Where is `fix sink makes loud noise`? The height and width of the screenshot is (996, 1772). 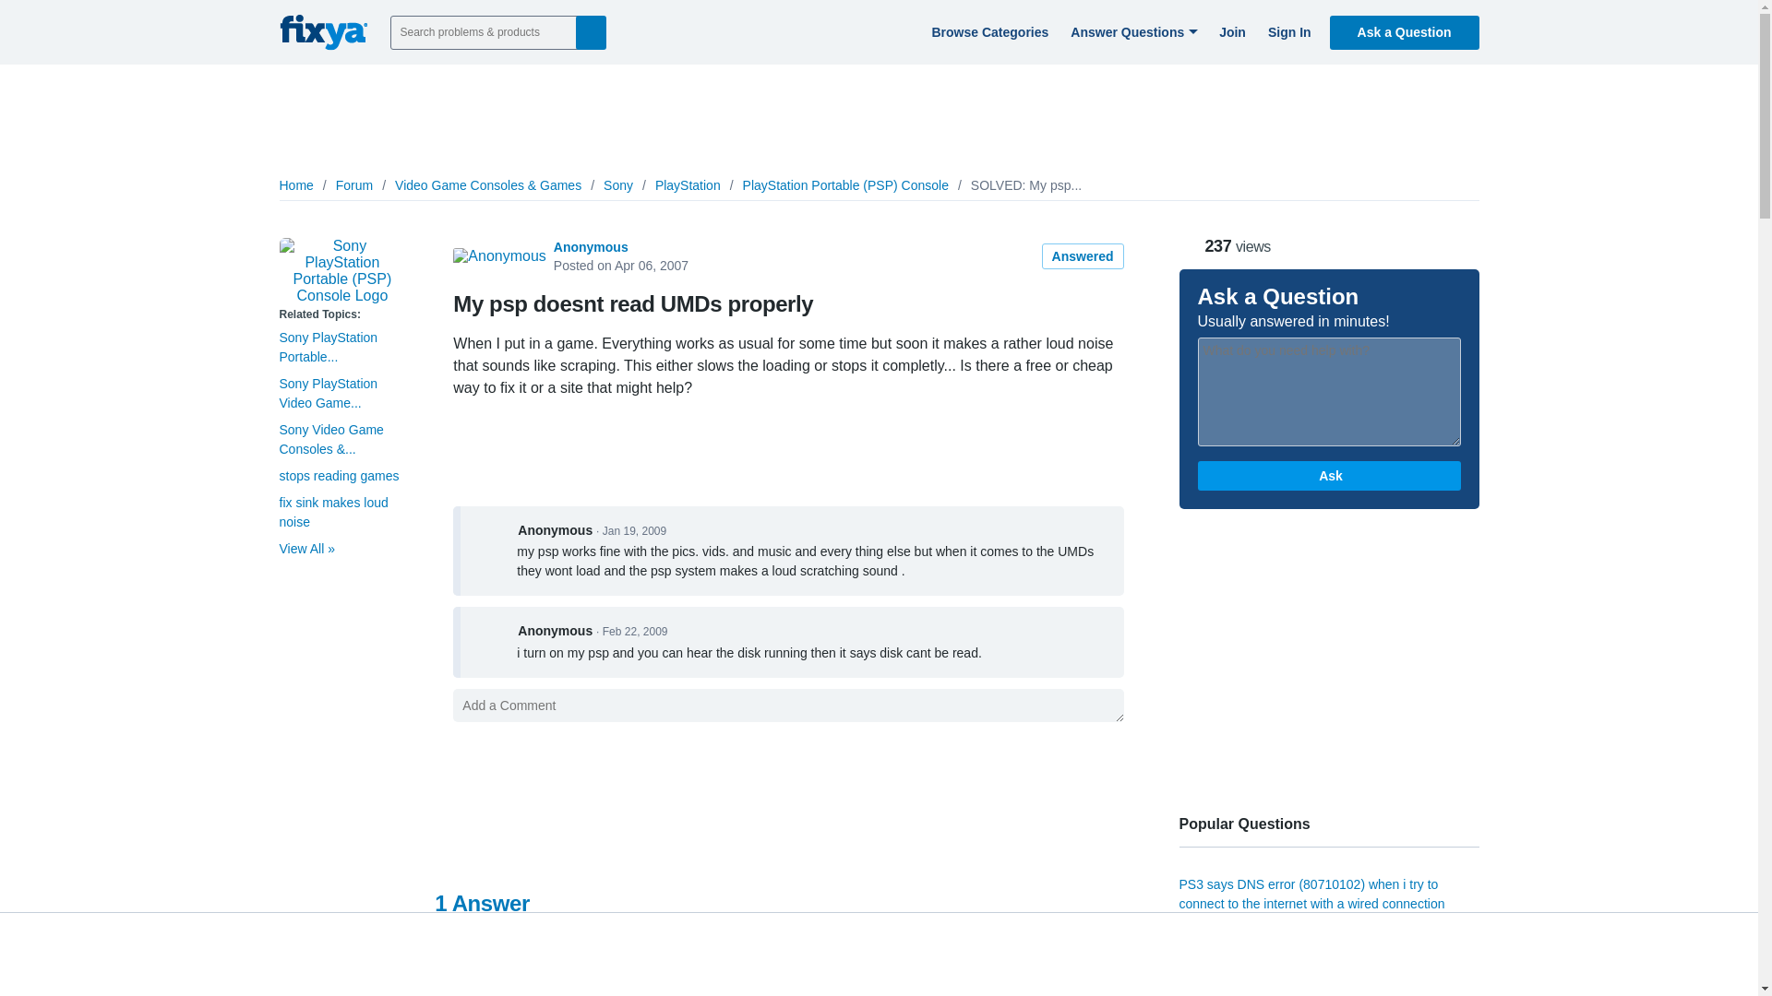 fix sink makes loud noise is located at coordinates (332, 511).